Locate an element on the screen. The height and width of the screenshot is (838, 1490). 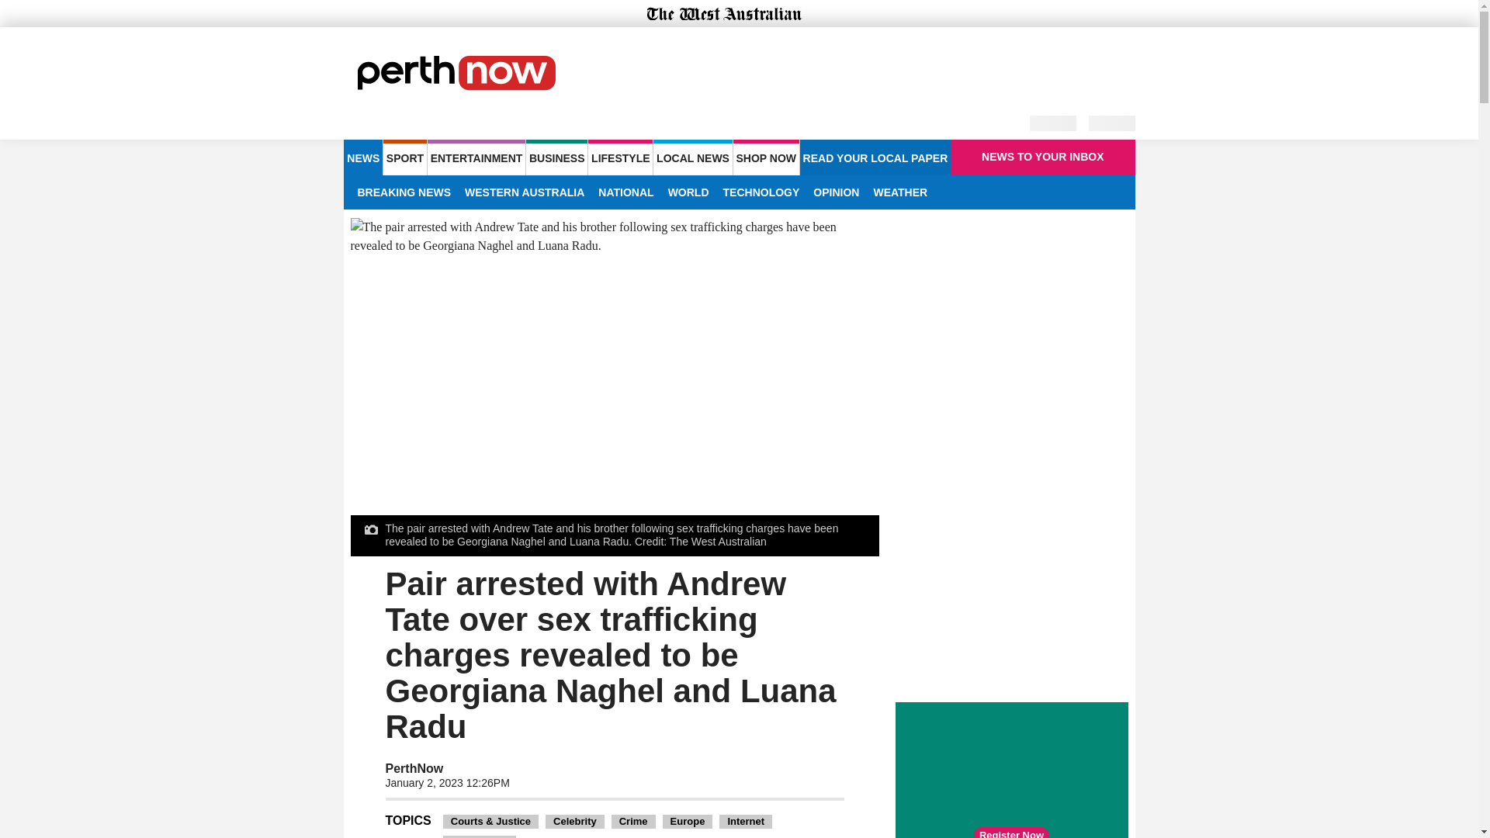
SPORT is located at coordinates (404, 157).